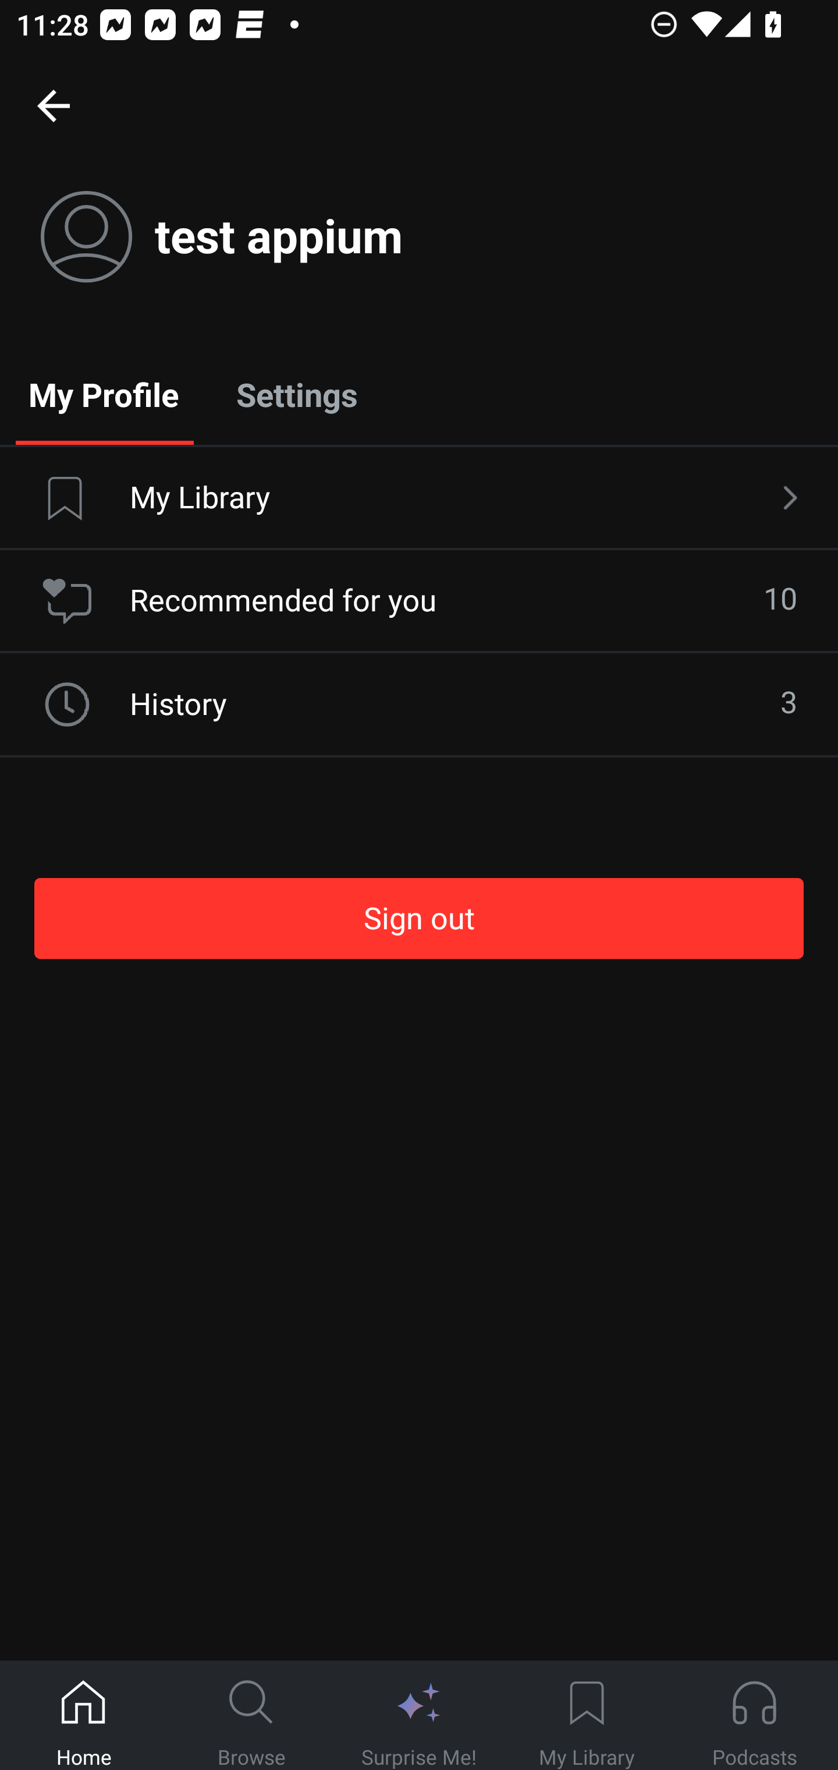 The image size is (838, 1770). I want to click on My Library, so click(419, 498).